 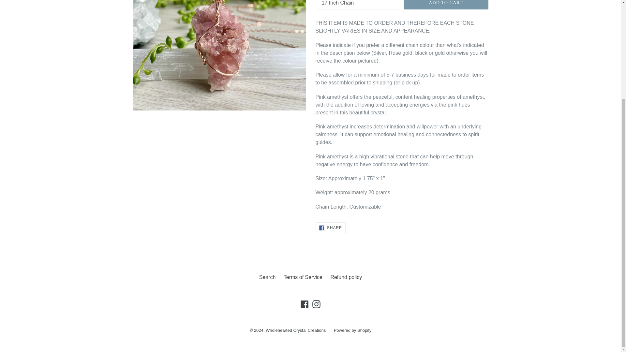 I want to click on Wholehearted Crystal Creations on Instagram, so click(x=316, y=304).